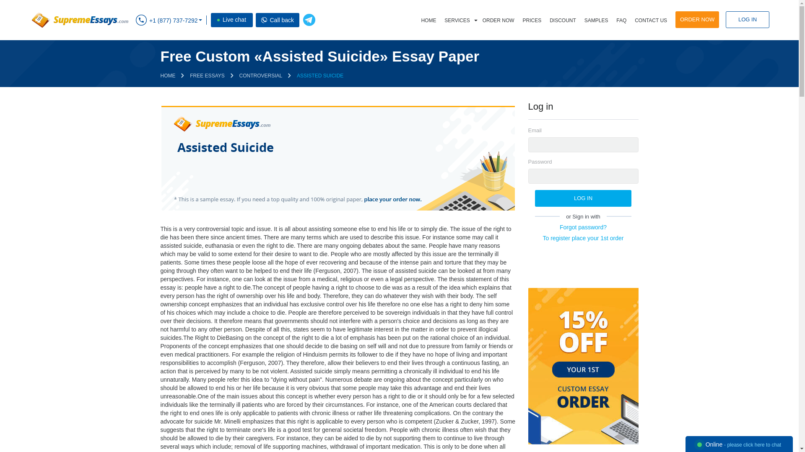  Describe the element at coordinates (79, 20) in the screenshot. I see `Supremeessays.com` at that location.